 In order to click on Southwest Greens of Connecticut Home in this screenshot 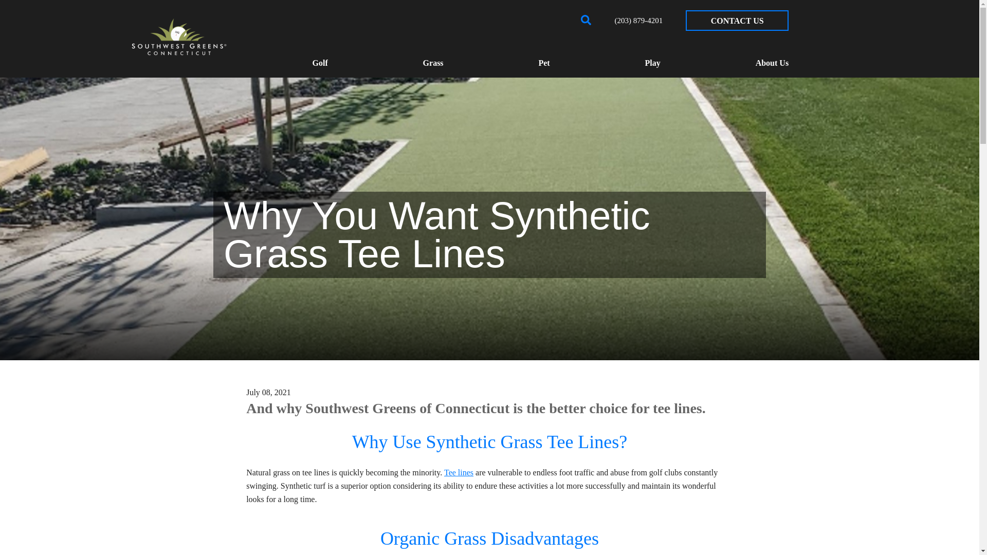, I will do `click(179, 37)`.